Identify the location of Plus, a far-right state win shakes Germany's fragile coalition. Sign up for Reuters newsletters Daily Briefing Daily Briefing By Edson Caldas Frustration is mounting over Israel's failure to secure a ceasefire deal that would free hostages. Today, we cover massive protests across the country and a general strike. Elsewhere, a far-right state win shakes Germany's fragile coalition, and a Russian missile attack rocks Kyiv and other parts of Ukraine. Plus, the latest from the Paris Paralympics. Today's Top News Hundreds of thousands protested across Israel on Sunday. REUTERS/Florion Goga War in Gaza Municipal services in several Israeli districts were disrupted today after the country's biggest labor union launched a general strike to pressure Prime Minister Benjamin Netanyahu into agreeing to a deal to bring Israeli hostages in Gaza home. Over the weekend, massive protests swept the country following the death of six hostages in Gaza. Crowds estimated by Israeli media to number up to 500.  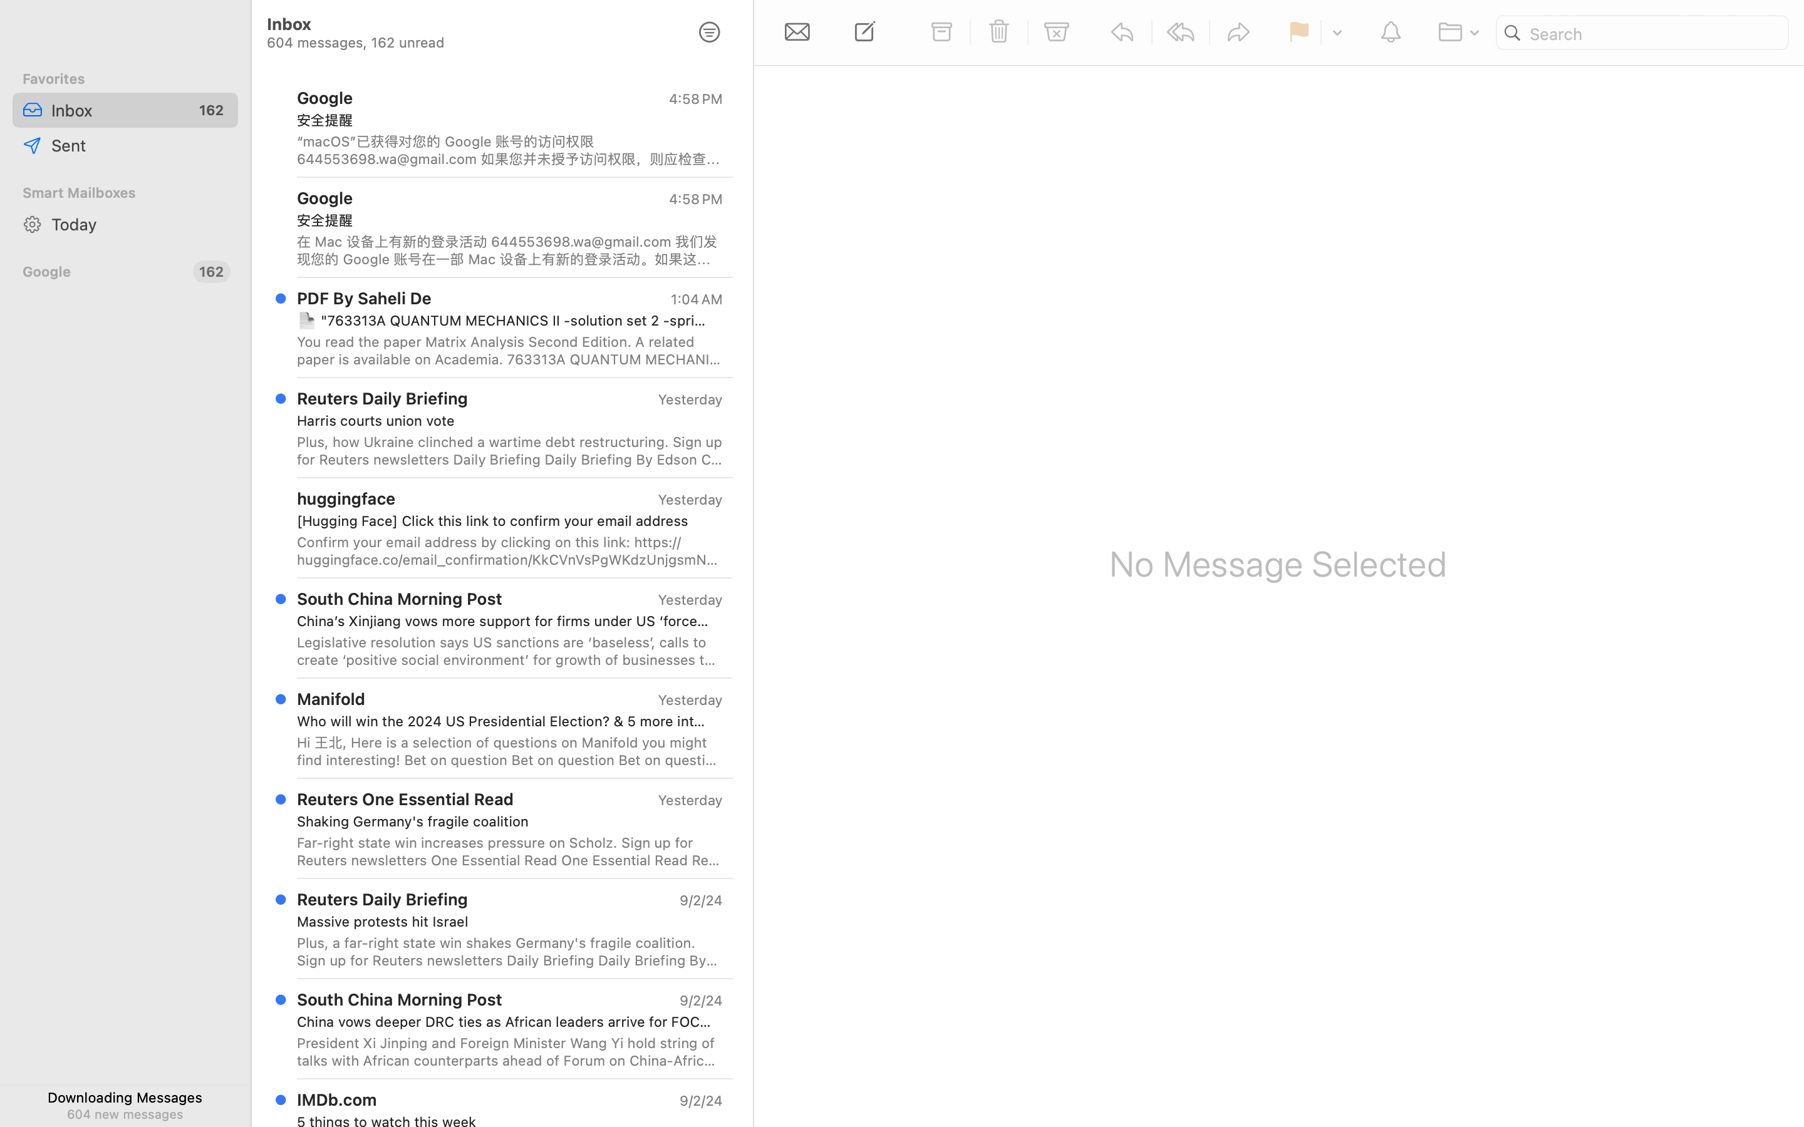
(510, 952).